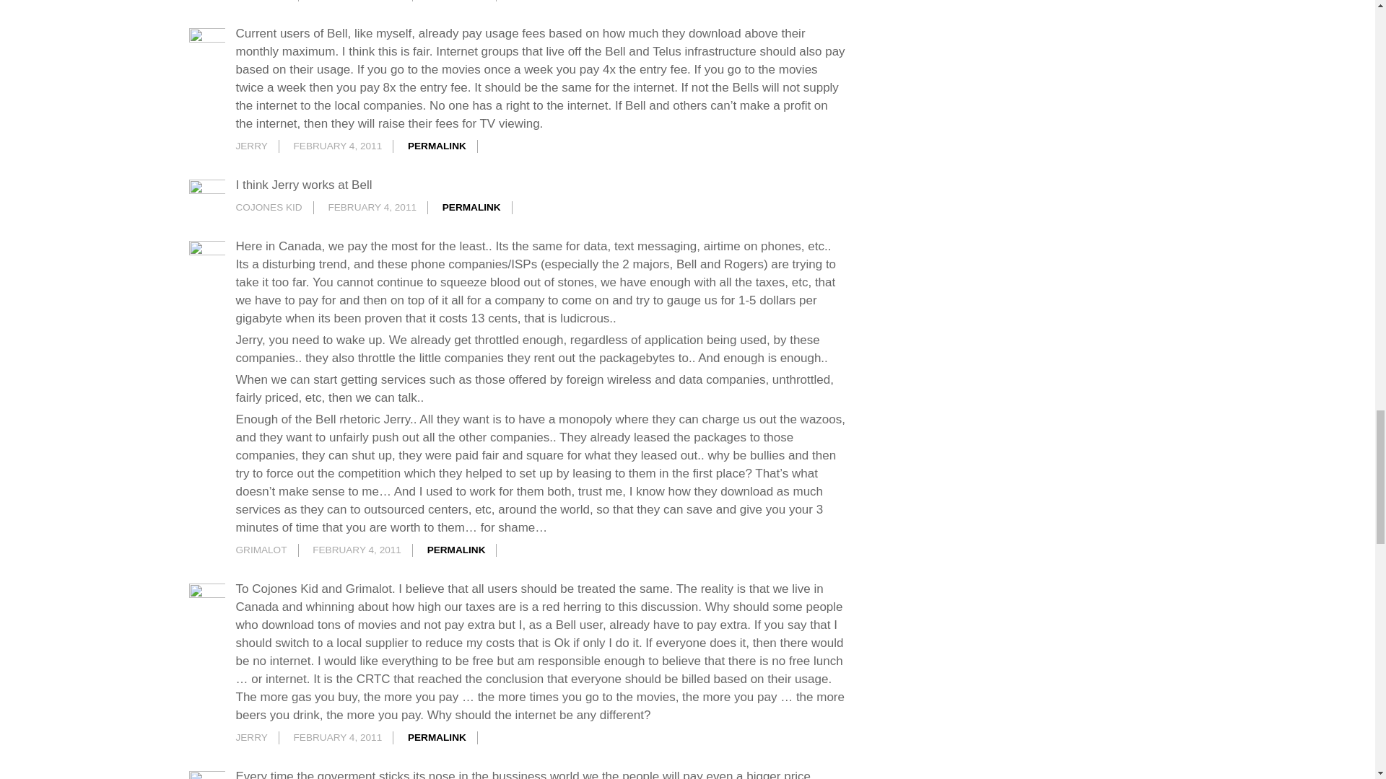 The image size is (1386, 779). I want to click on Friday, February 4, 2011, 12:20 pm, so click(338, 146).